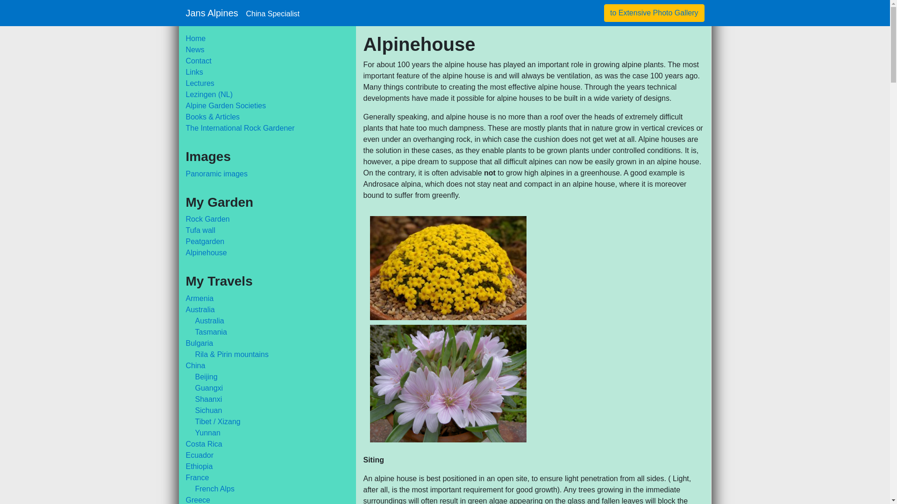 The height and width of the screenshot is (504, 897). Describe the element at coordinates (448, 268) in the screenshot. I see `Dionysia aretioides` at that location.